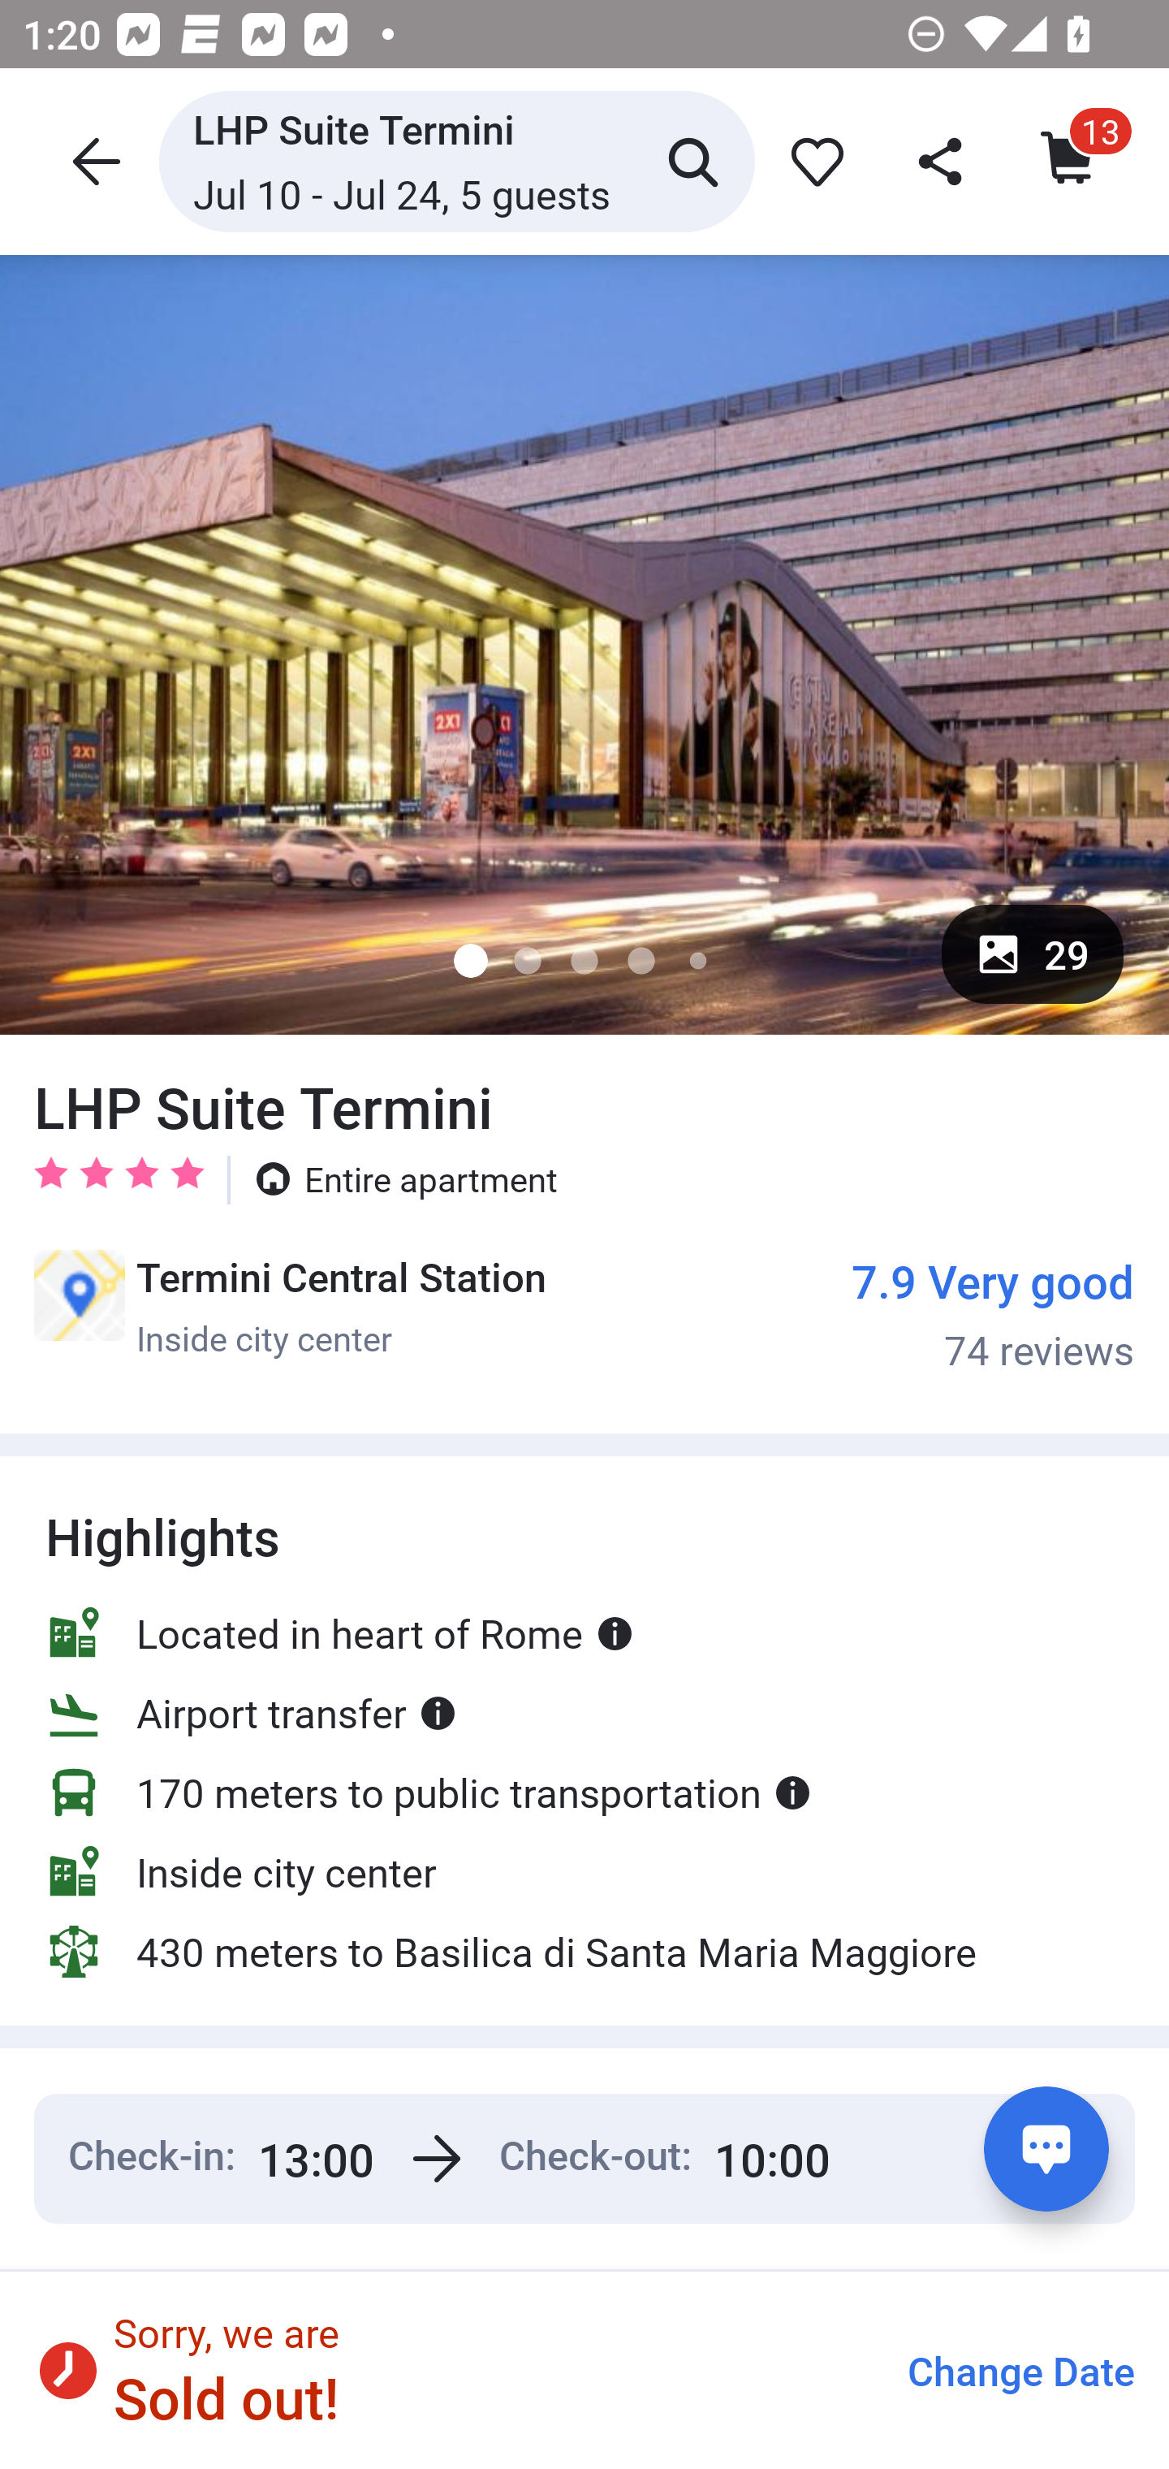 The height and width of the screenshot is (2469, 1169). What do you see at coordinates (339, 1632) in the screenshot?
I see `Located in heart of Rome` at bounding box center [339, 1632].